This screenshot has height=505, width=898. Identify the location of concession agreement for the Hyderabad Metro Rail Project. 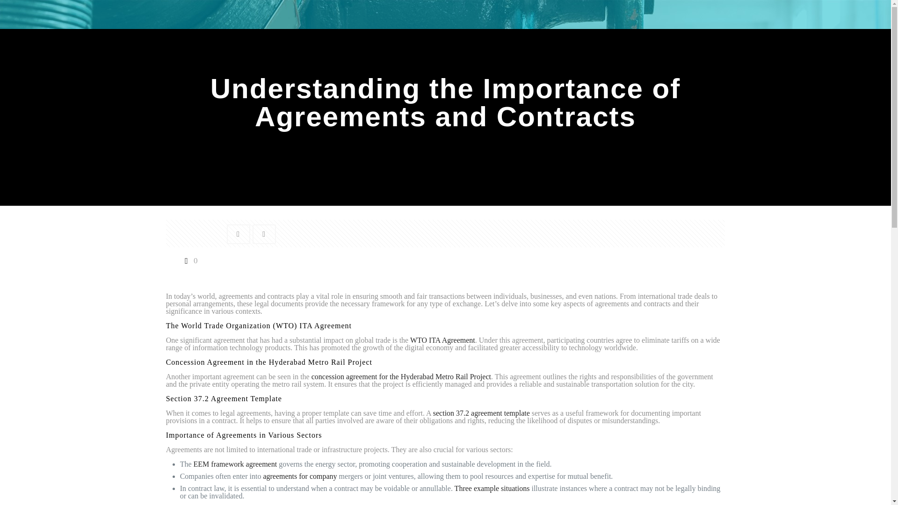
(401, 377).